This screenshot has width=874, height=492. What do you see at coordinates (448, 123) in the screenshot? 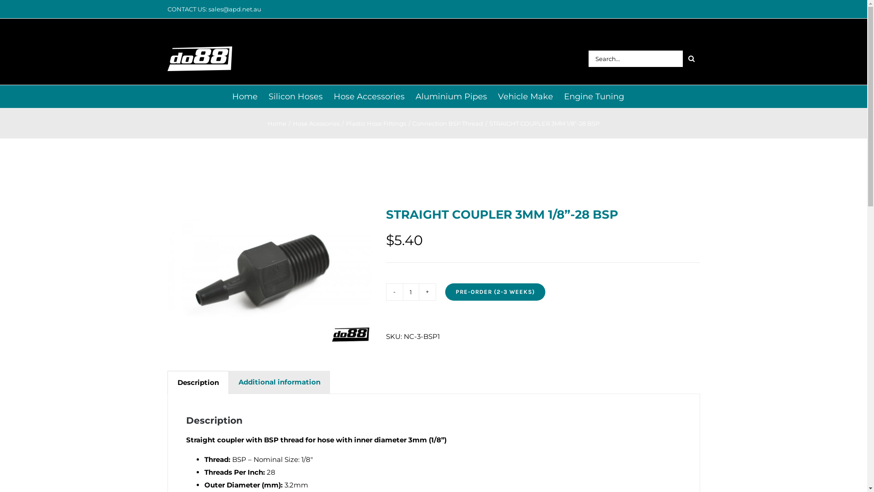
I see `Connection BSP Thread` at bounding box center [448, 123].